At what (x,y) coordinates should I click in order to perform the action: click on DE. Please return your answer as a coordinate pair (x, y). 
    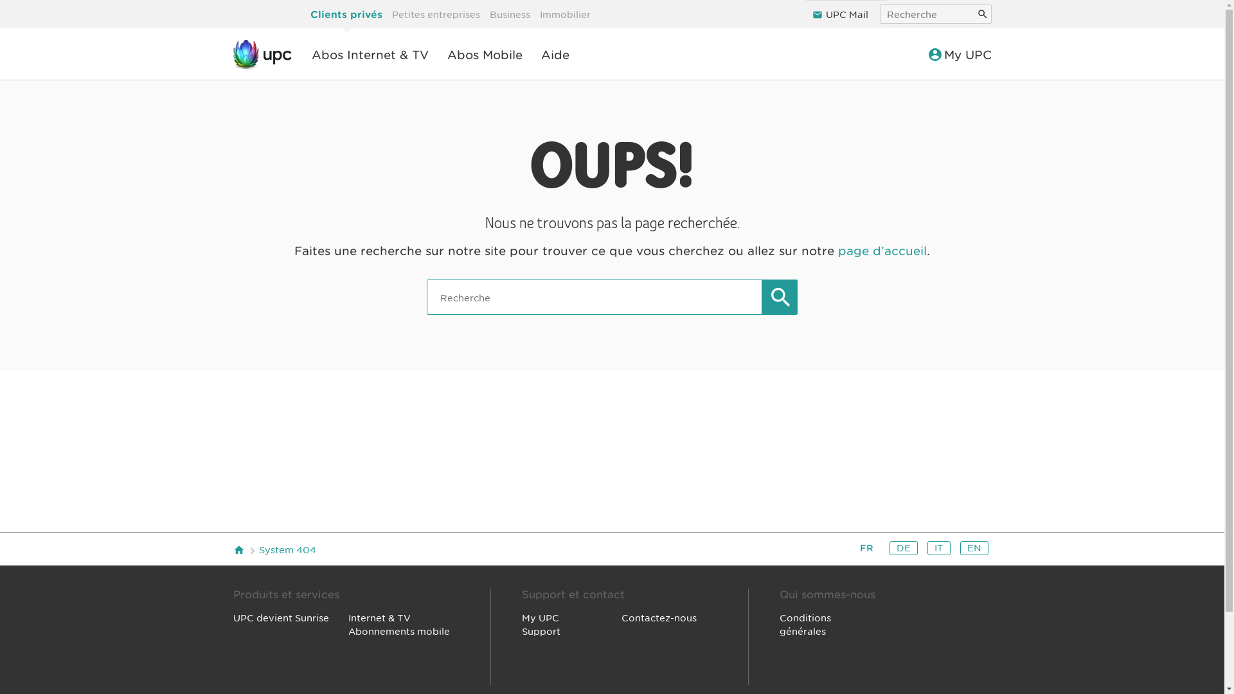
    Looking at the image, I should click on (903, 548).